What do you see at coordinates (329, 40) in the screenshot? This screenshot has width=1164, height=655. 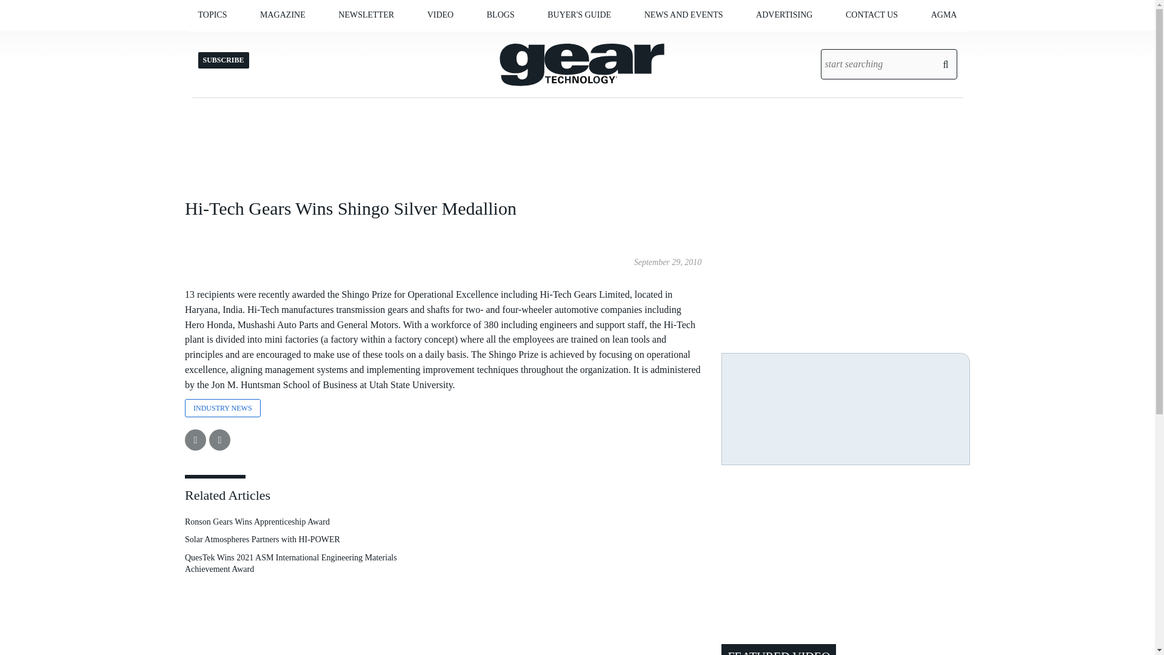 I see `ARCHIVES` at bounding box center [329, 40].